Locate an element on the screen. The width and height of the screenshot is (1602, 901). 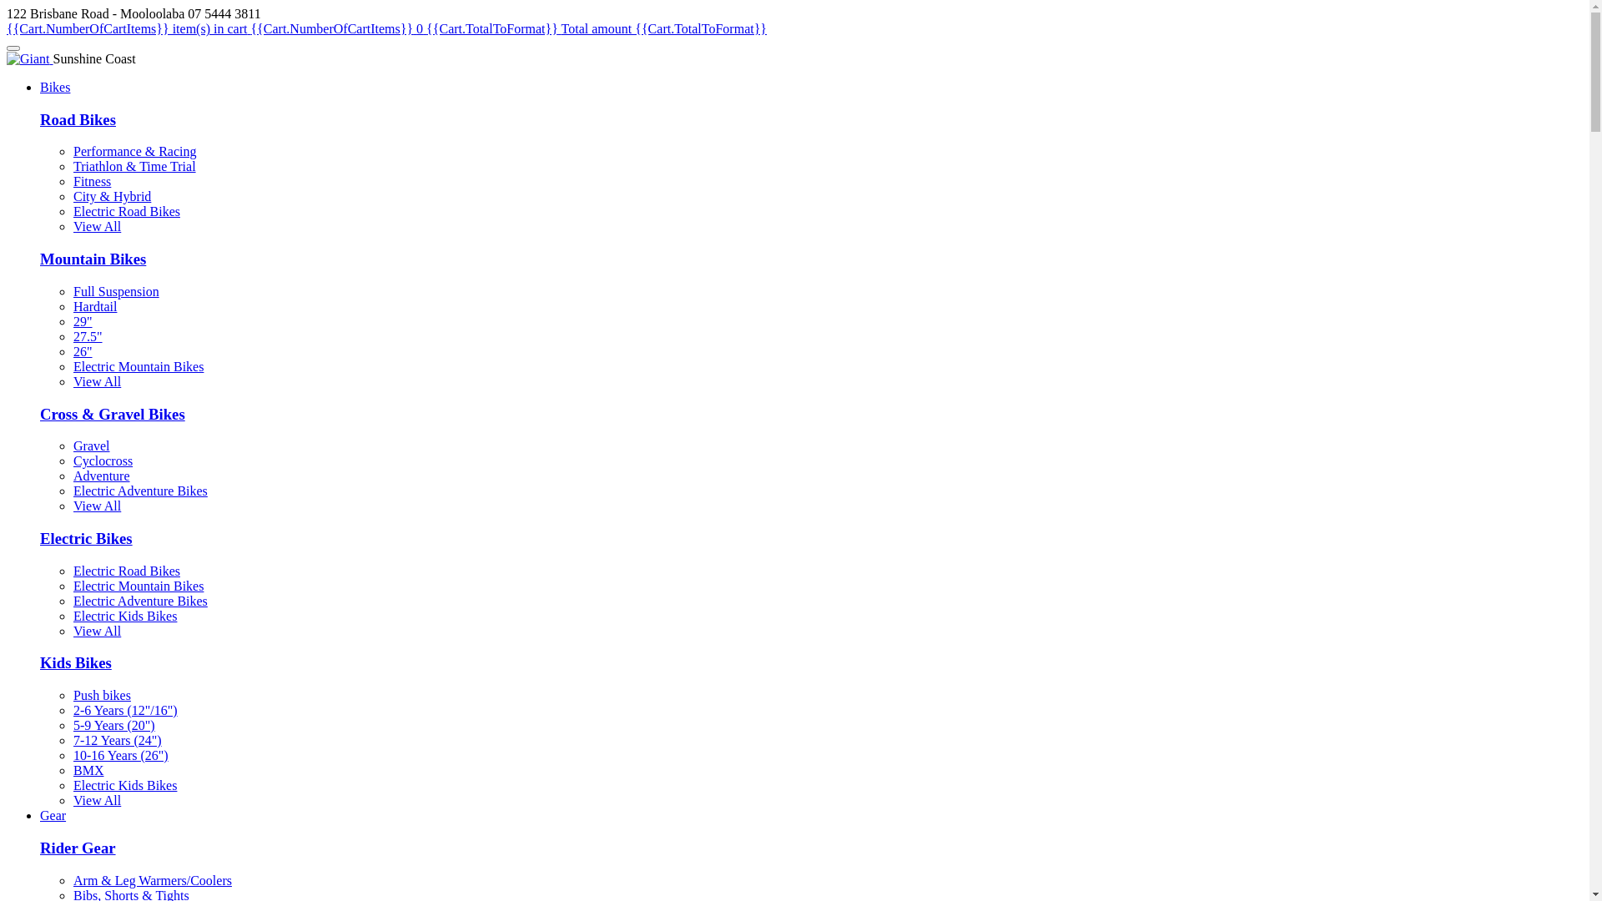
Performance & Racing is located at coordinates (135, 152).